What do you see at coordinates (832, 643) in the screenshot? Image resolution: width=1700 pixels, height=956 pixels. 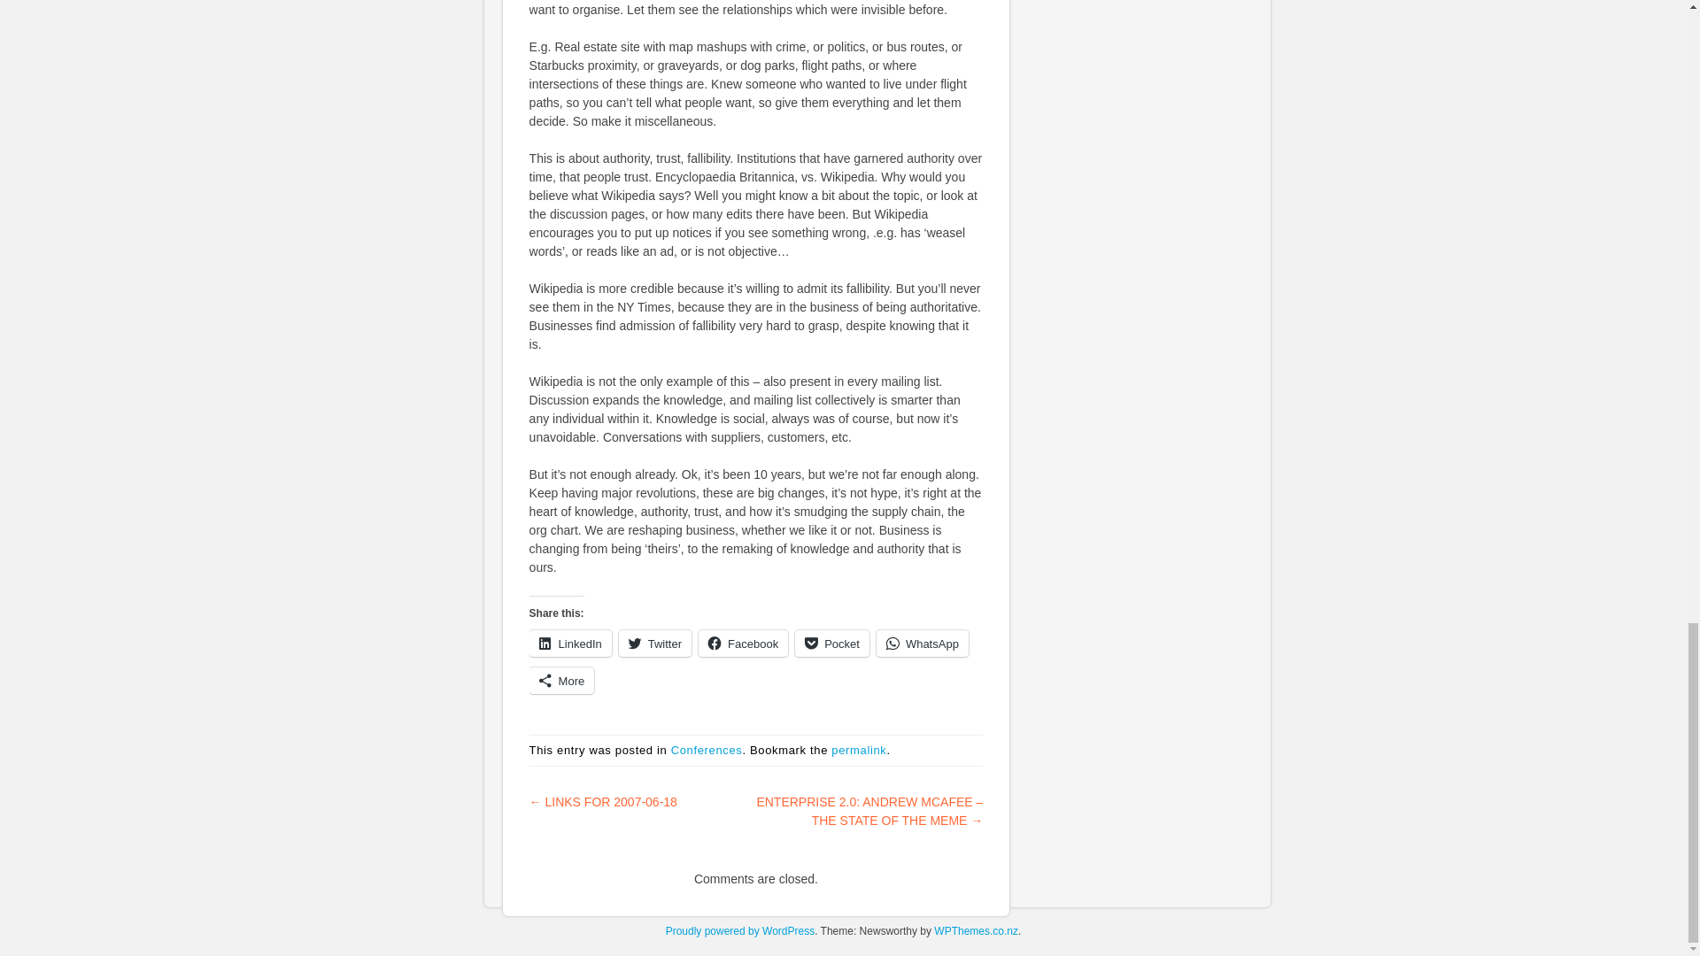 I see `Click to share on Pocket` at bounding box center [832, 643].